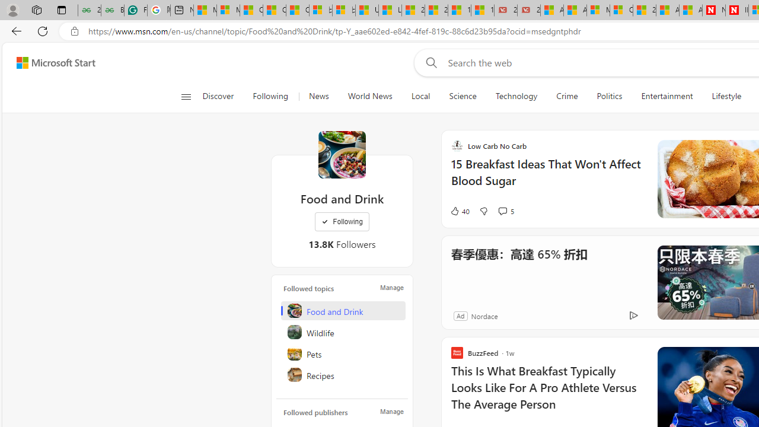 The width and height of the screenshot is (759, 427). Describe the element at coordinates (502, 211) in the screenshot. I see `View comments 5 Comment` at that location.